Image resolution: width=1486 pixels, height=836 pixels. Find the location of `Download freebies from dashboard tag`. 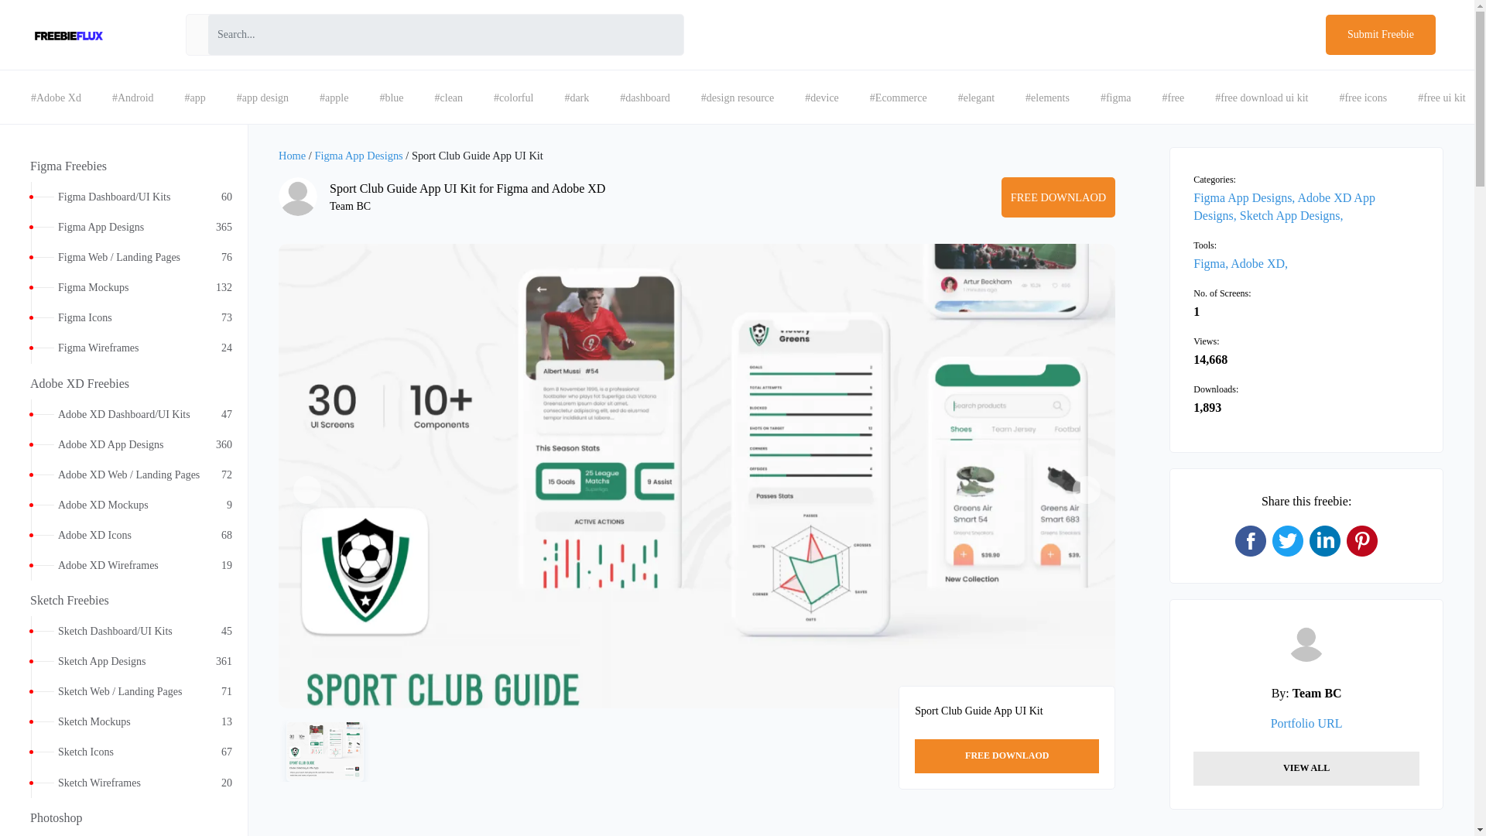

Download freebies from dashboard tag is located at coordinates (645, 98).